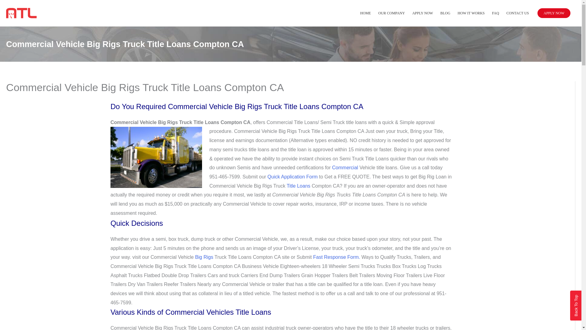 Image resolution: width=586 pixels, height=330 pixels. Describe the element at coordinates (298, 186) in the screenshot. I see `Title Loans` at that location.